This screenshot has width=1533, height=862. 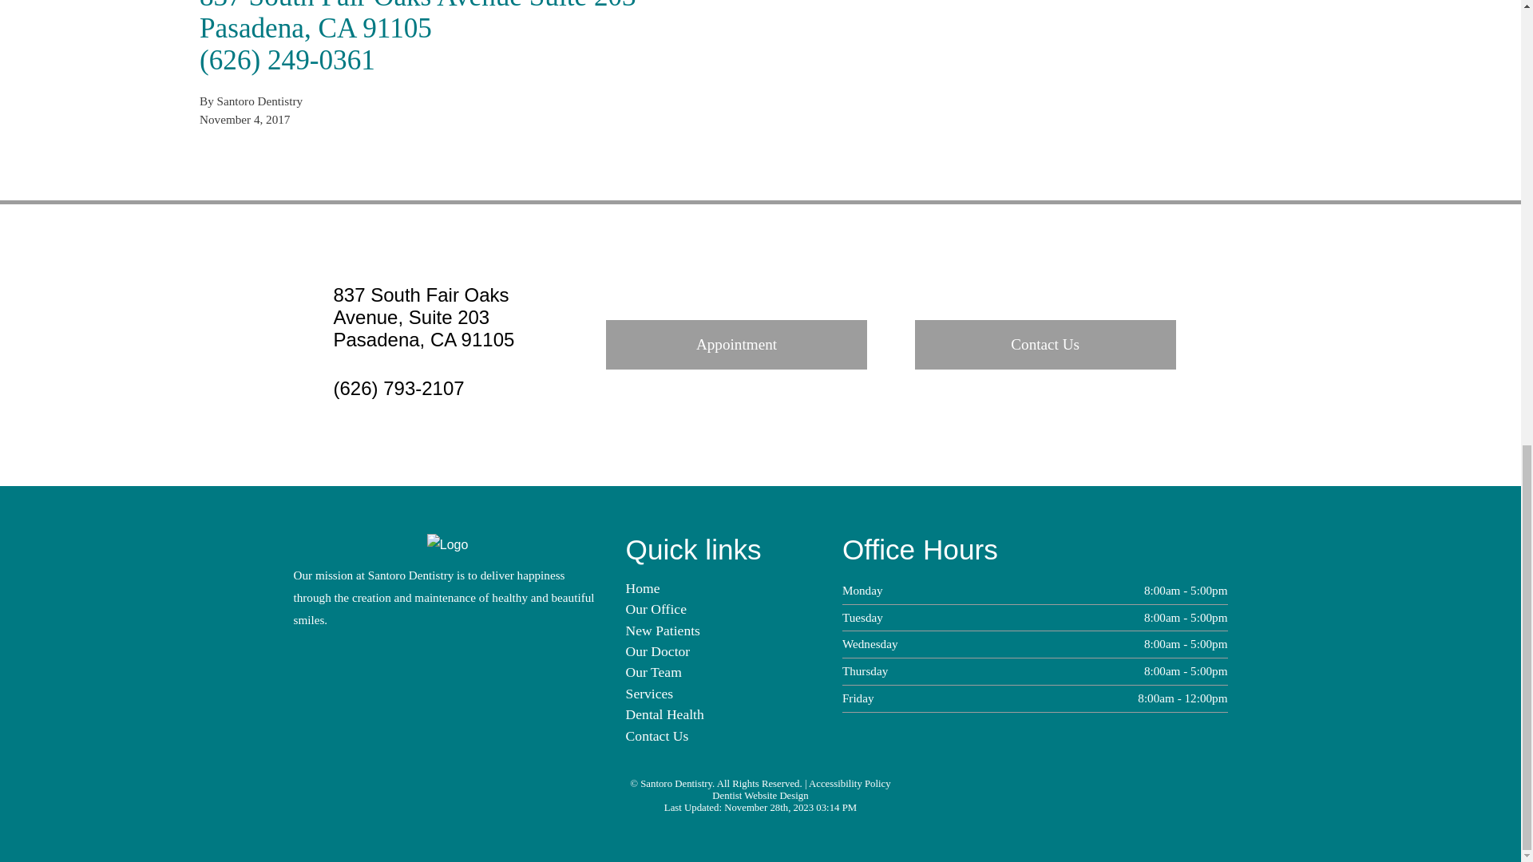 I want to click on Contact Us, so click(x=1045, y=345).